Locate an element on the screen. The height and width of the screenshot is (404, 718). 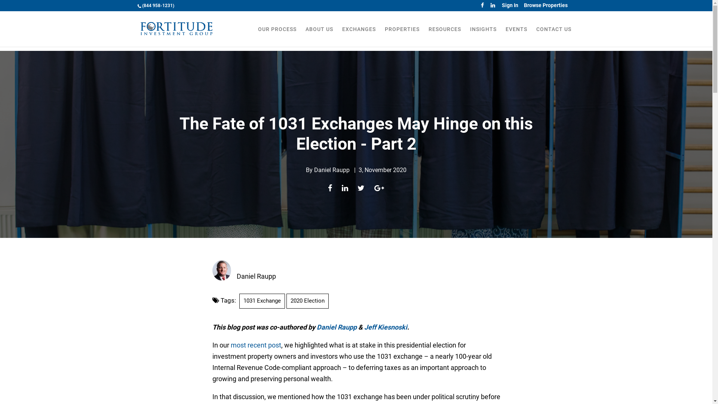
Jeff Kiesnoski is located at coordinates (386, 327).